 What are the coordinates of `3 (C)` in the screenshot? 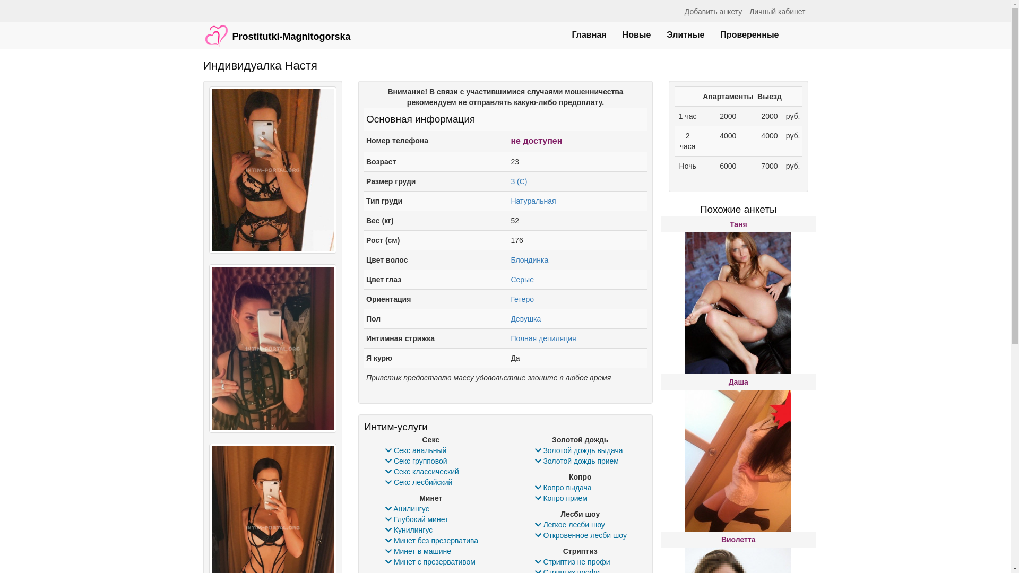 It's located at (519, 181).